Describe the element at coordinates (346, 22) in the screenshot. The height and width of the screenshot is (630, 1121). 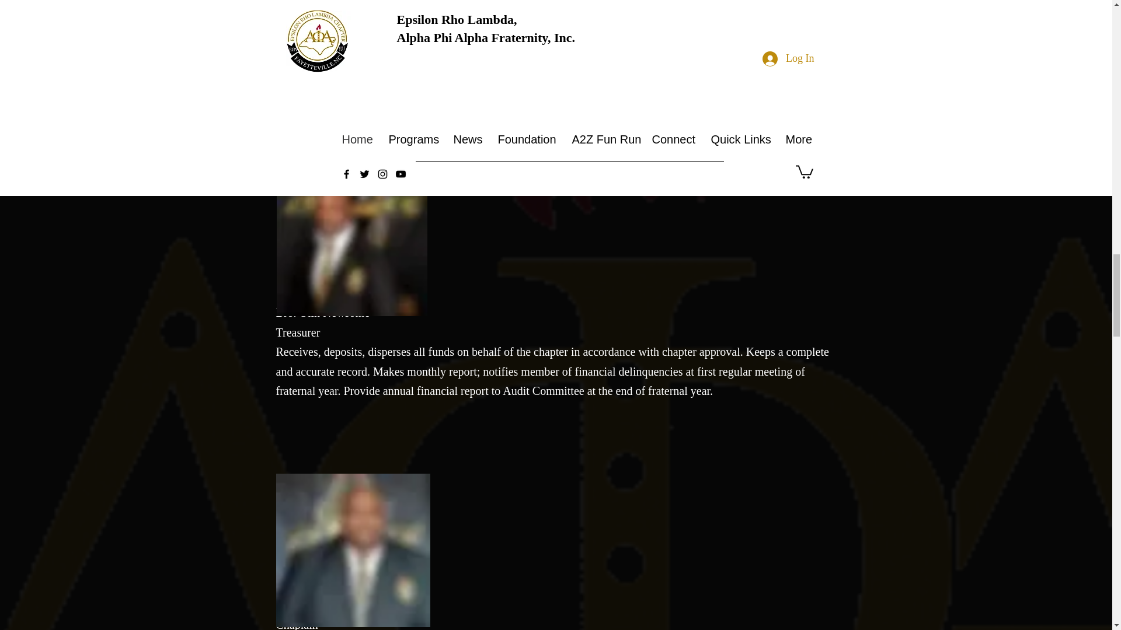
I see `Bro Coleman.jpeg` at that location.